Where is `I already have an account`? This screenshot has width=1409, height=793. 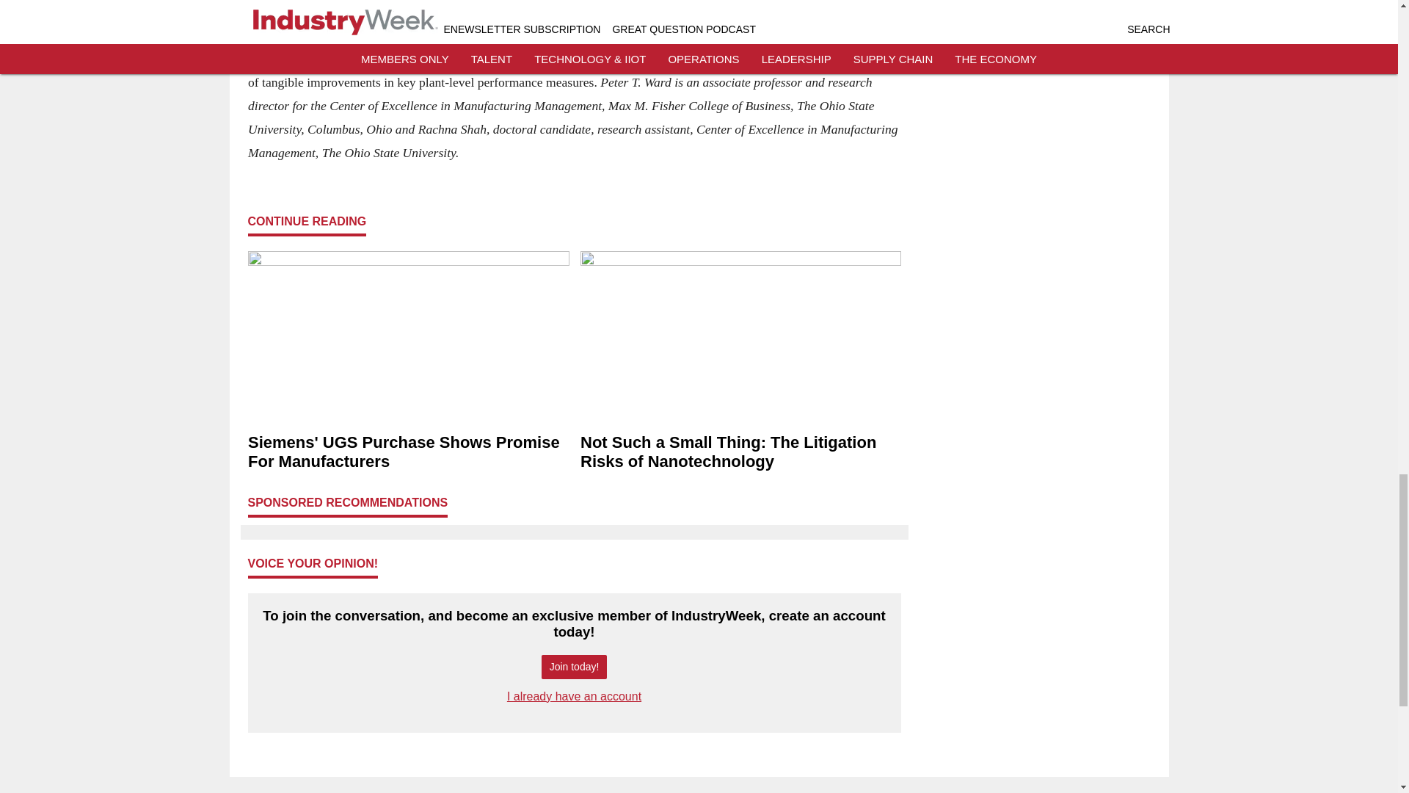
I already have an account is located at coordinates (574, 696).